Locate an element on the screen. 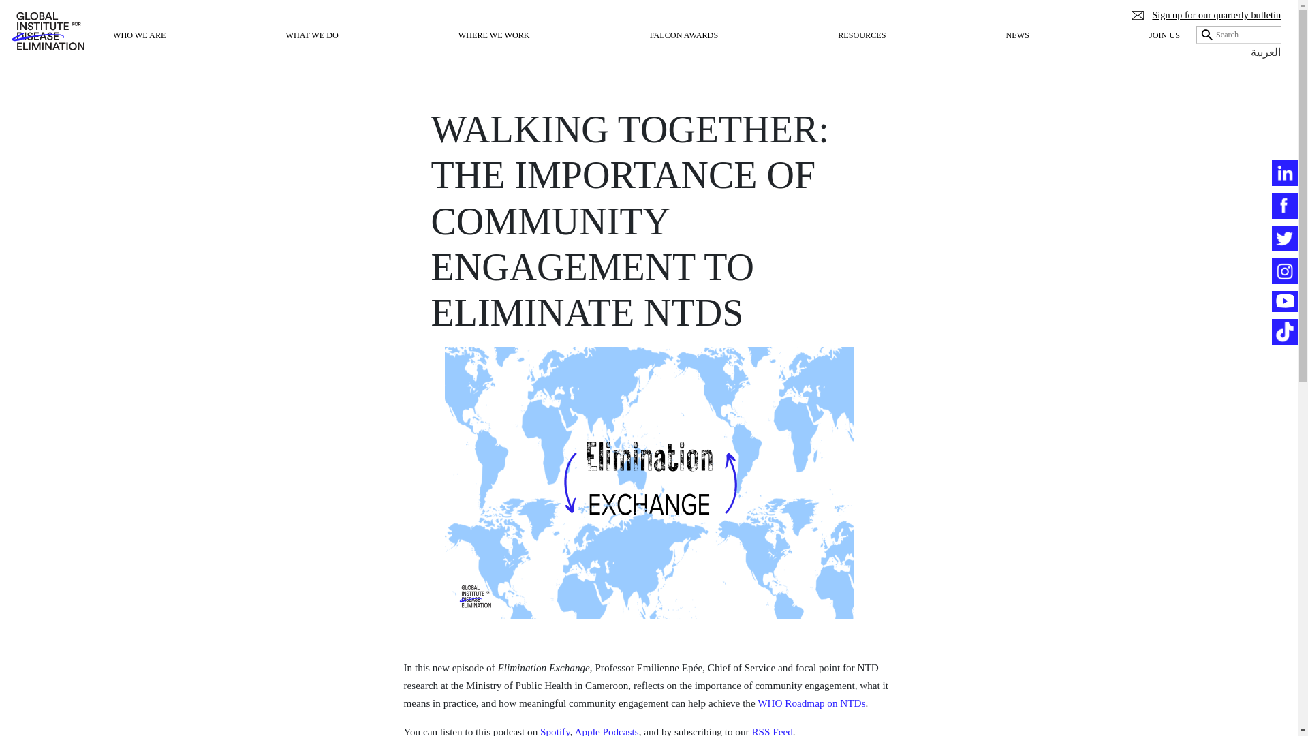 The height and width of the screenshot is (736, 1308). WHERE WE WORK is located at coordinates (493, 48).